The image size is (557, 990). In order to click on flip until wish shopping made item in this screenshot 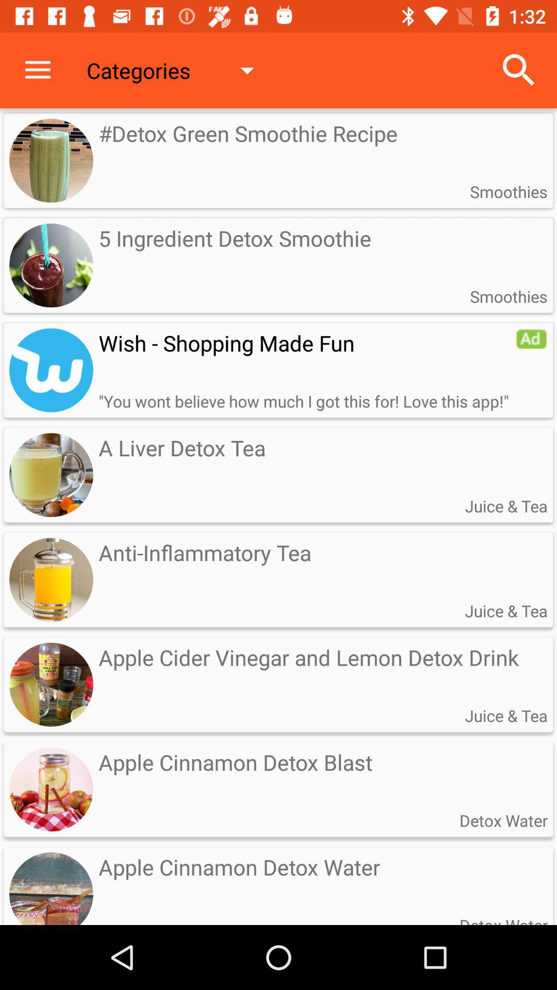, I will do `click(307, 342)`.